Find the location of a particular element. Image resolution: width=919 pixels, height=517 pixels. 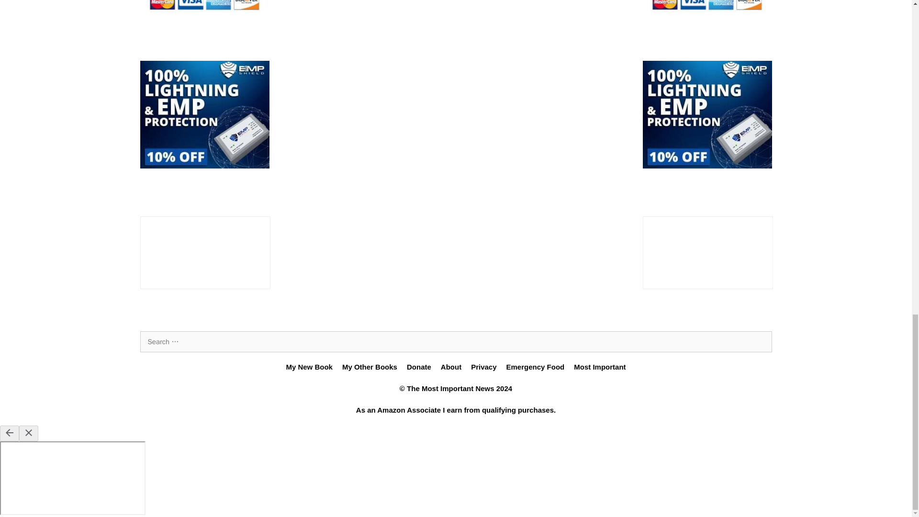

About is located at coordinates (451, 367).